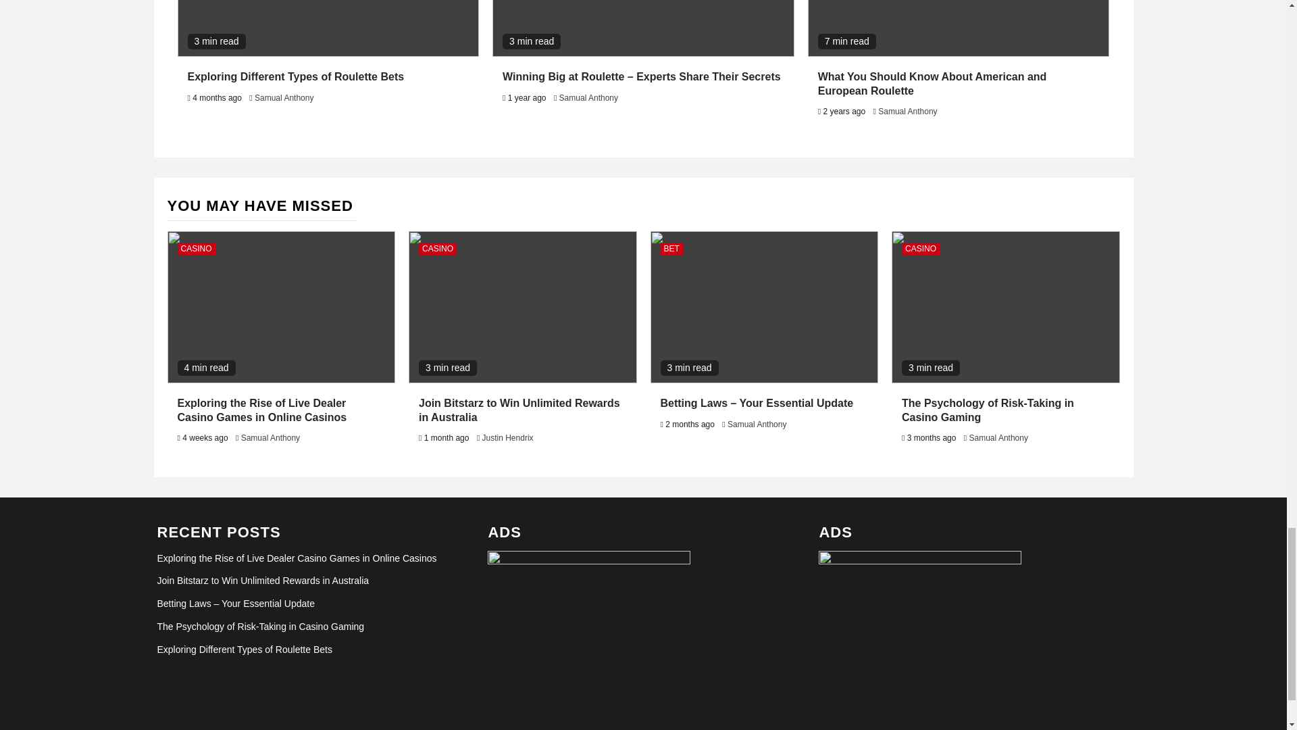 The height and width of the screenshot is (730, 1297). Describe the element at coordinates (196, 248) in the screenshot. I see `CASINO` at that location.